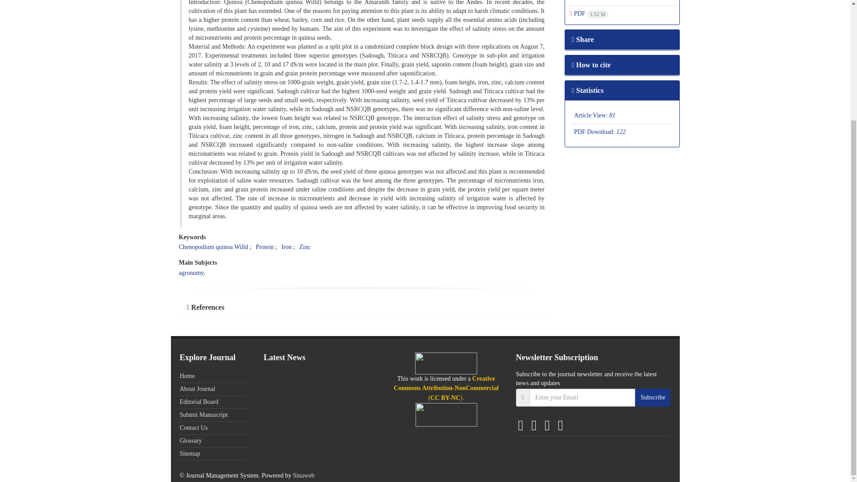 The image size is (857, 482). What do you see at coordinates (304, 247) in the screenshot?
I see `Zinc` at bounding box center [304, 247].